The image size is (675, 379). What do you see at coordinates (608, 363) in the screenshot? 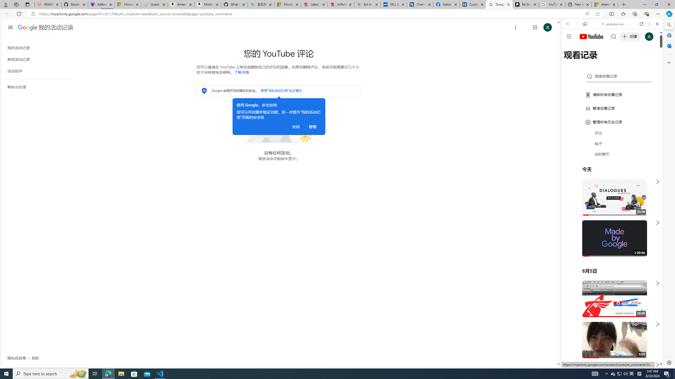
I see `Class: dict_pnIcon rms_img` at bounding box center [608, 363].